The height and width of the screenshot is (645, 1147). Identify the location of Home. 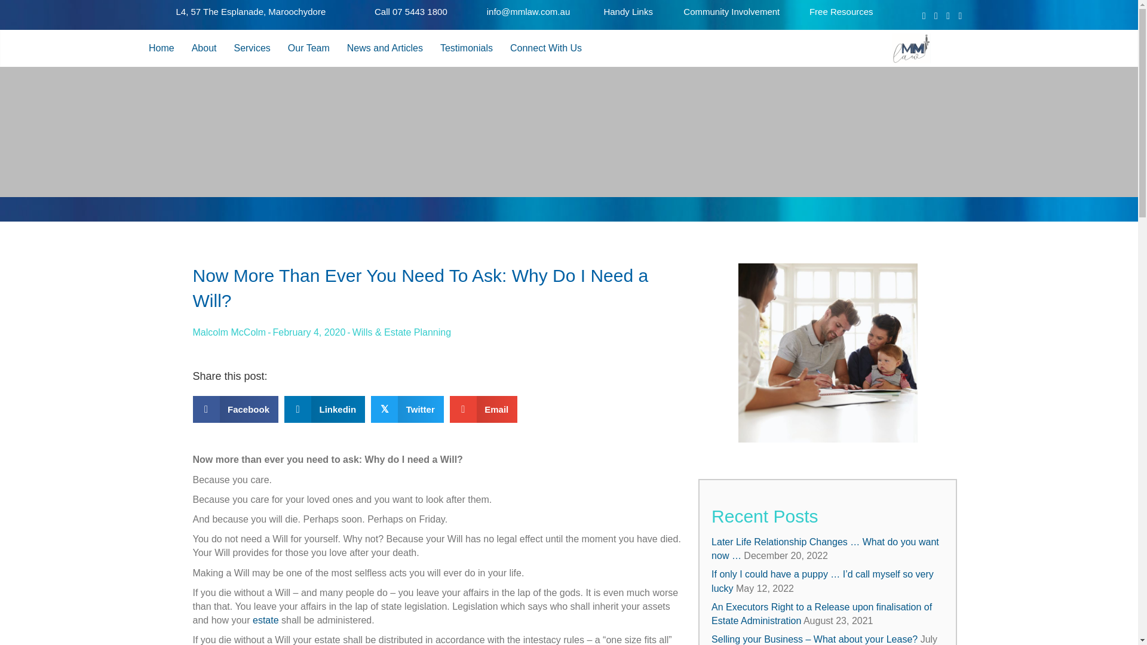
(161, 48).